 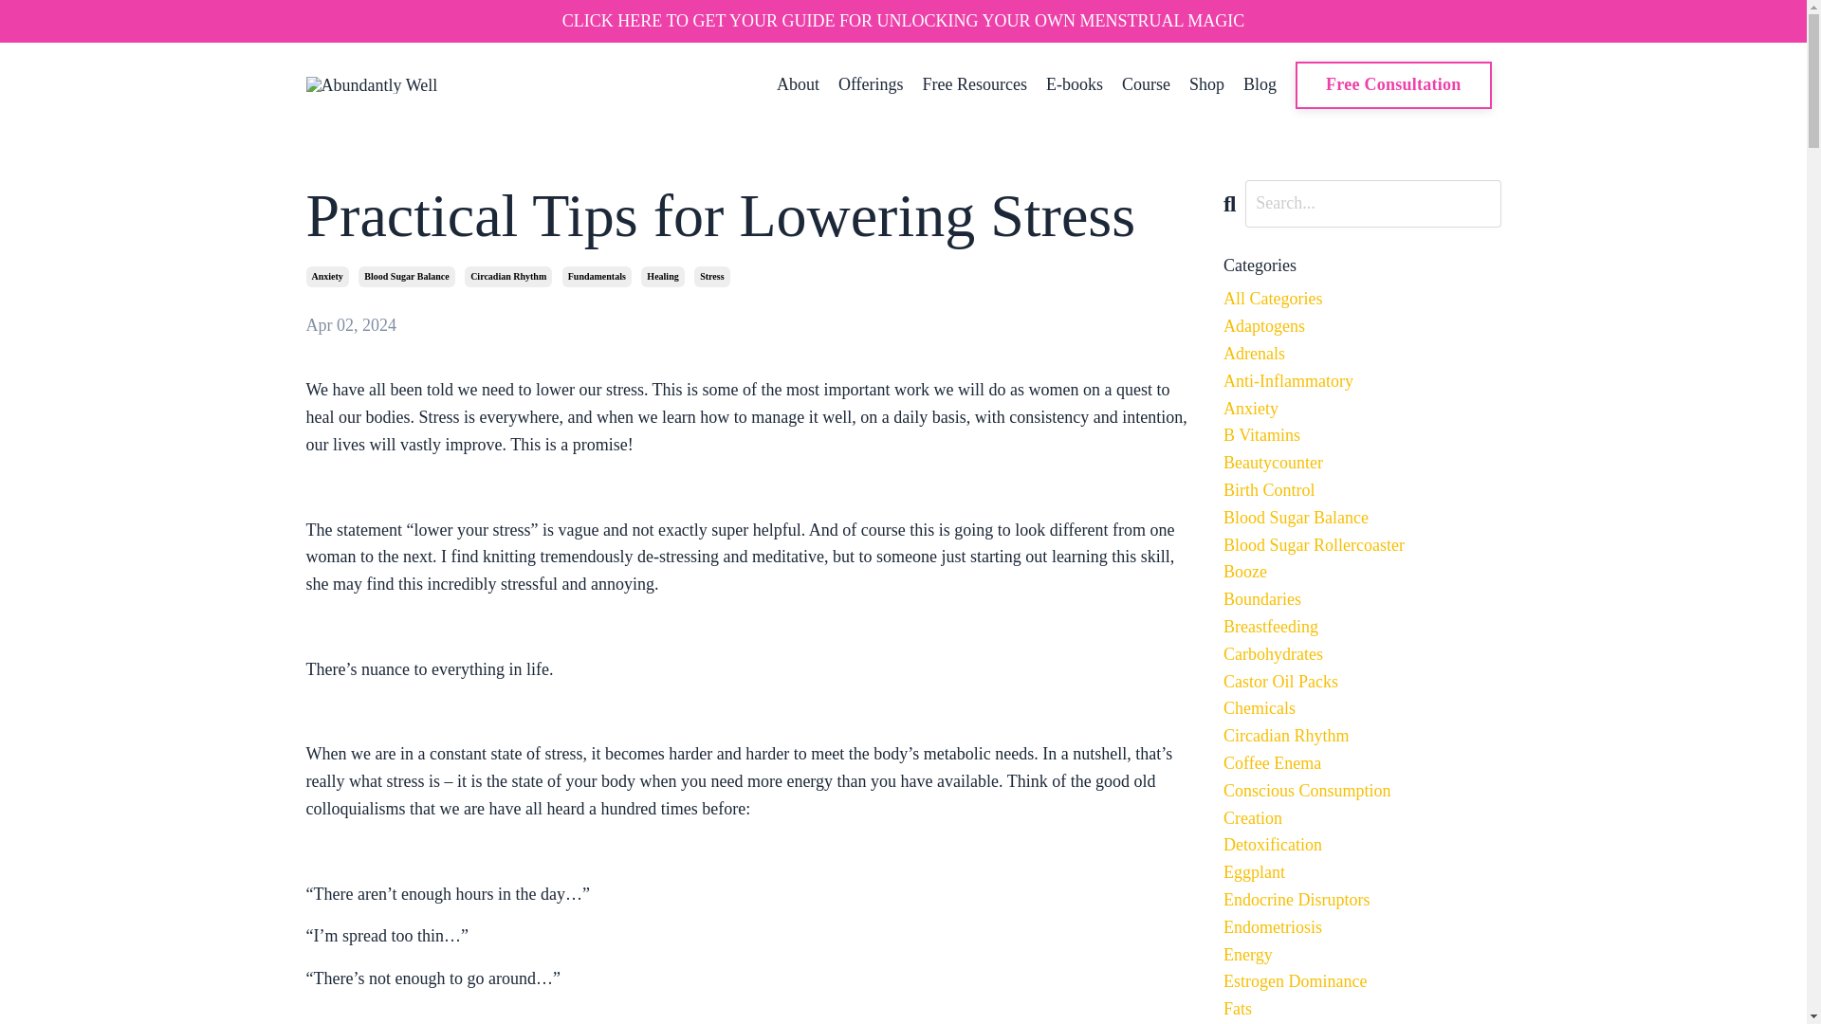 What do you see at coordinates (1260, 83) in the screenshot?
I see `Blog` at bounding box center [1260, 83].